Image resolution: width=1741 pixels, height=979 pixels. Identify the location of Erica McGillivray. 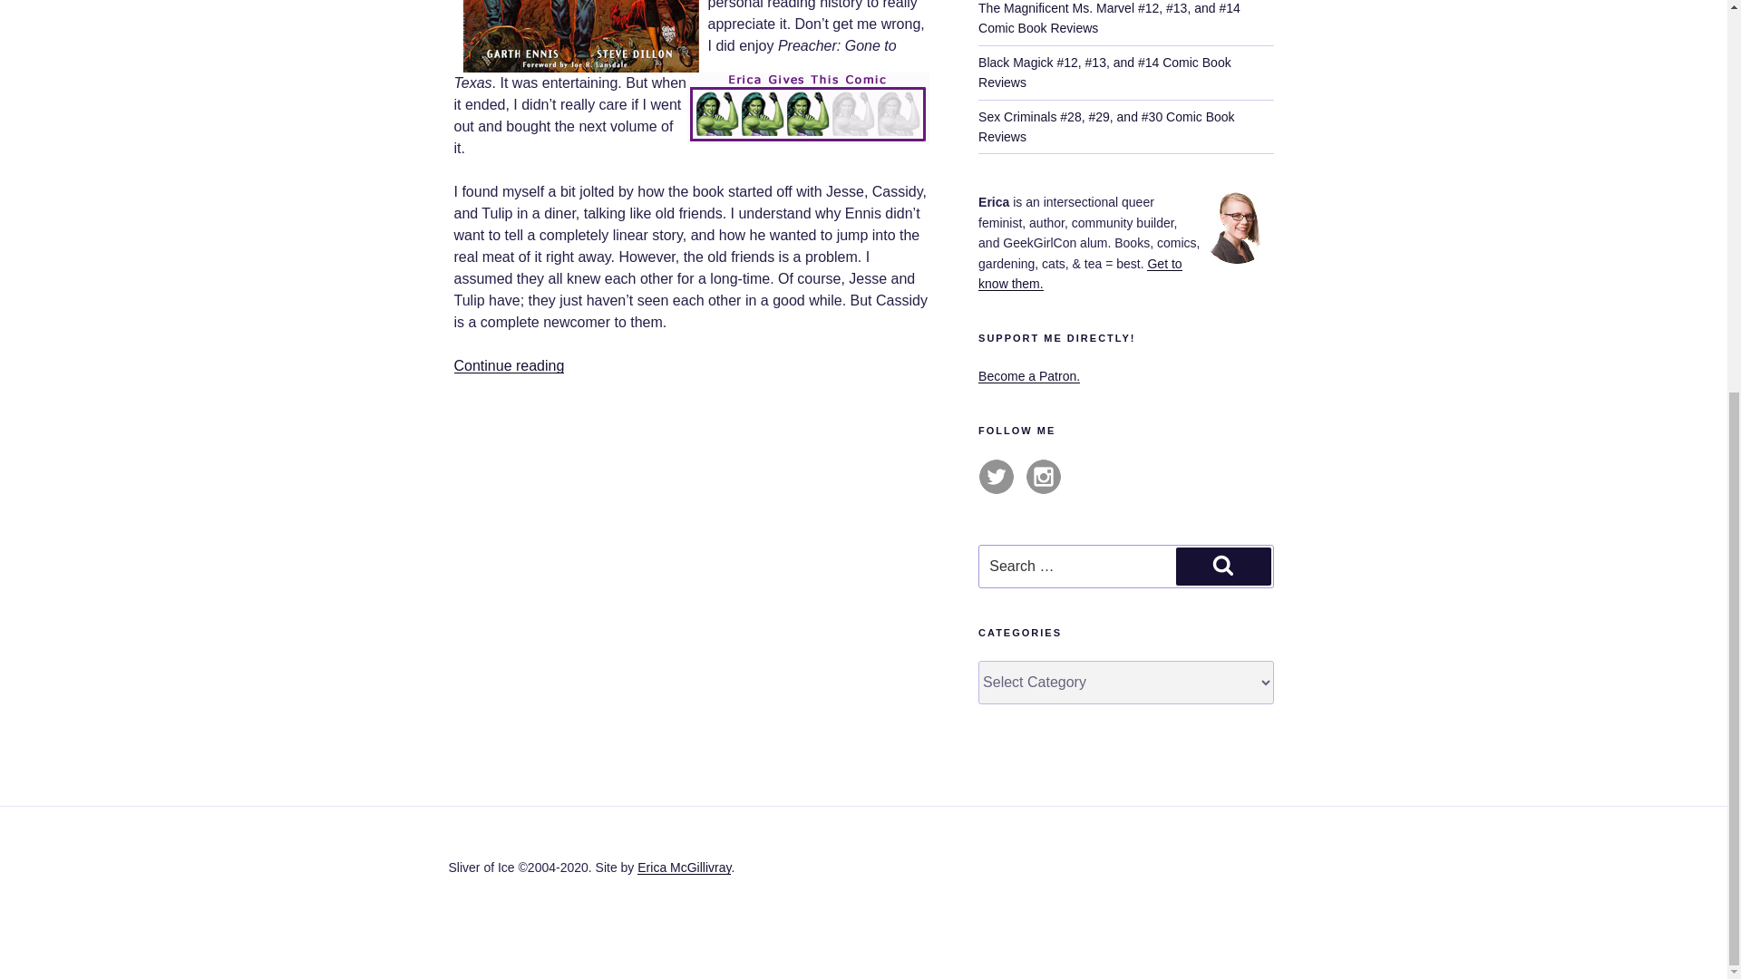
(684, 868).